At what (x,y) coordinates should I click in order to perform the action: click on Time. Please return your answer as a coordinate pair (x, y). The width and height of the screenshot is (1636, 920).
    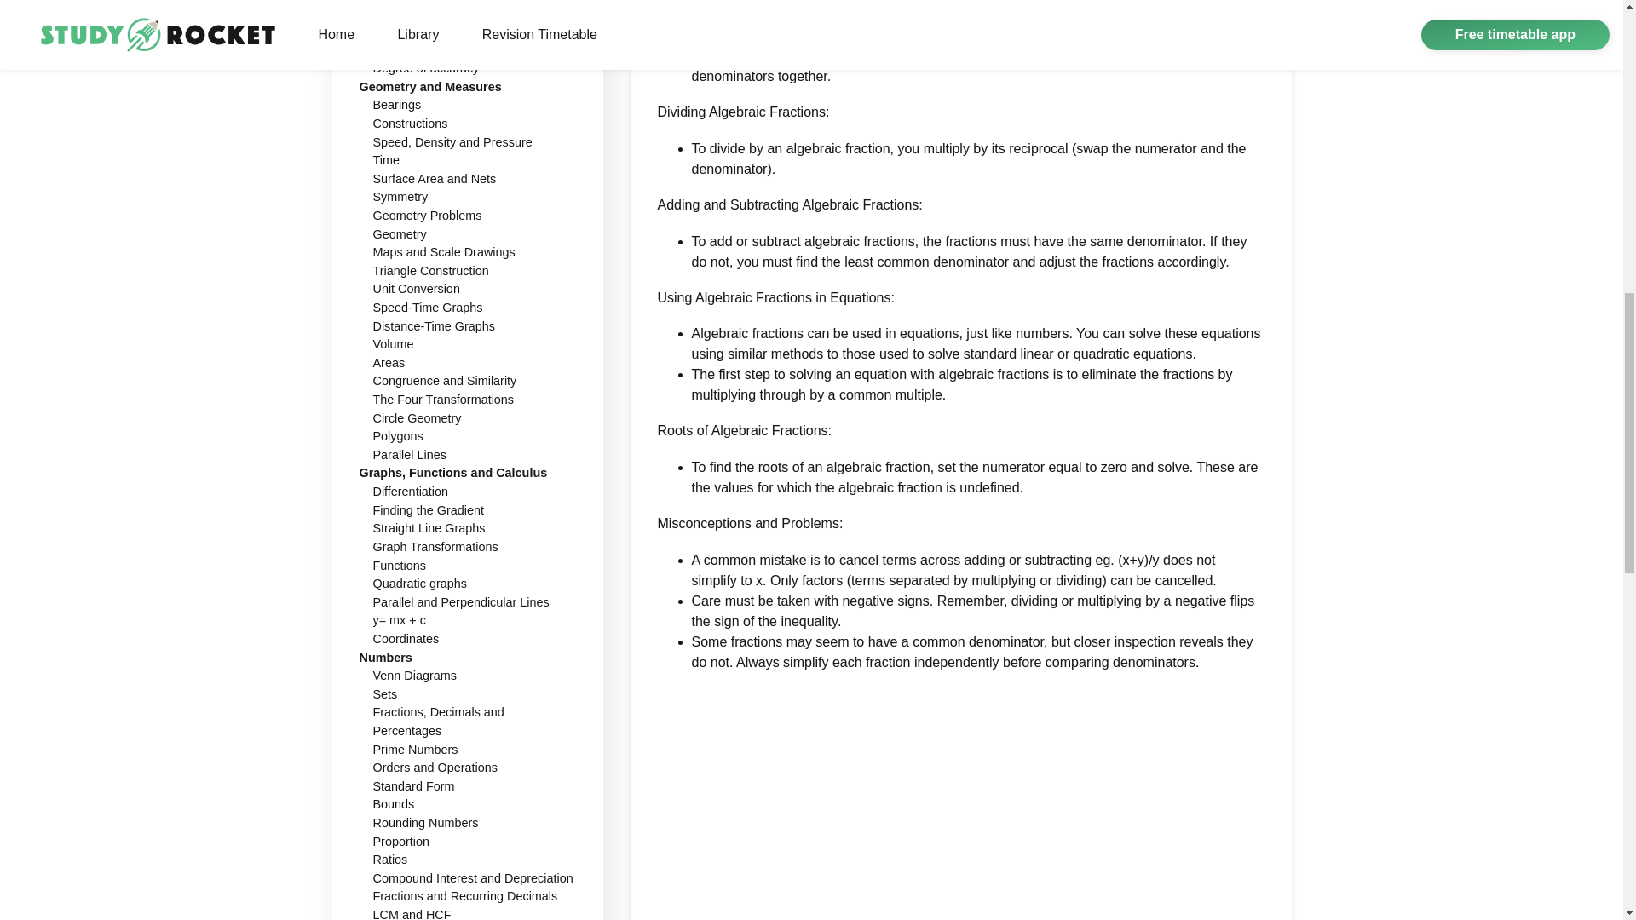
    Looking at the image, I should click on (385, 160).